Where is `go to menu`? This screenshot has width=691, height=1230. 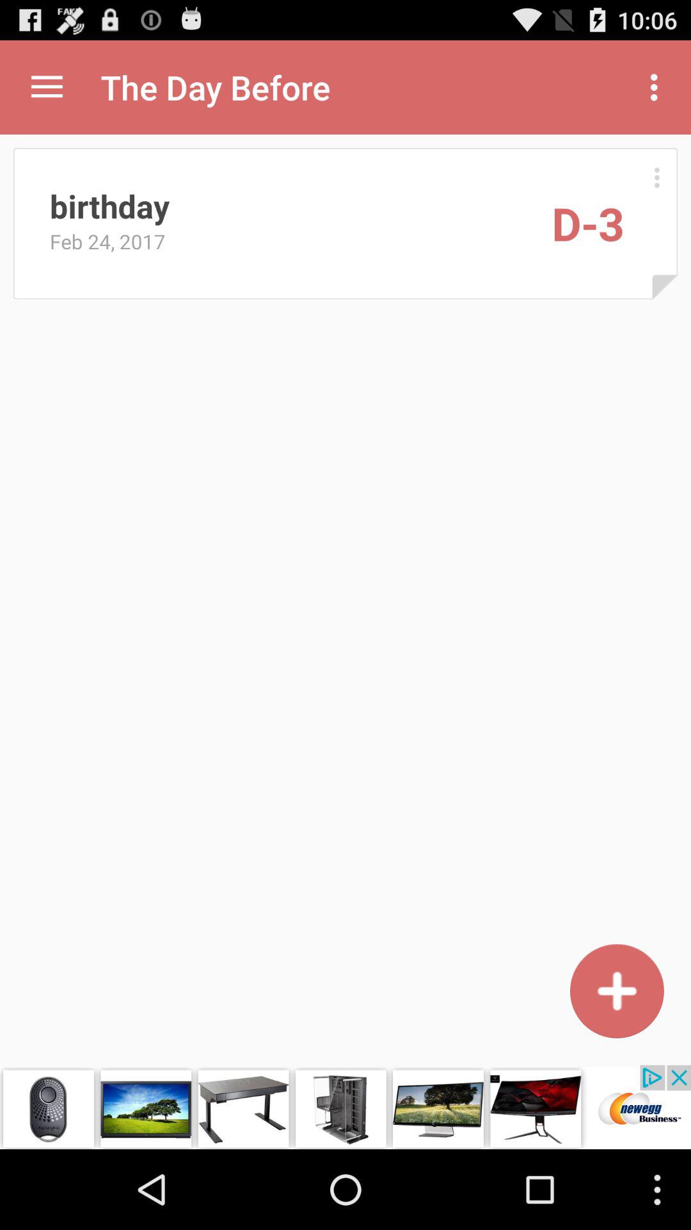 go to menu is located at coordinates (656, 177).